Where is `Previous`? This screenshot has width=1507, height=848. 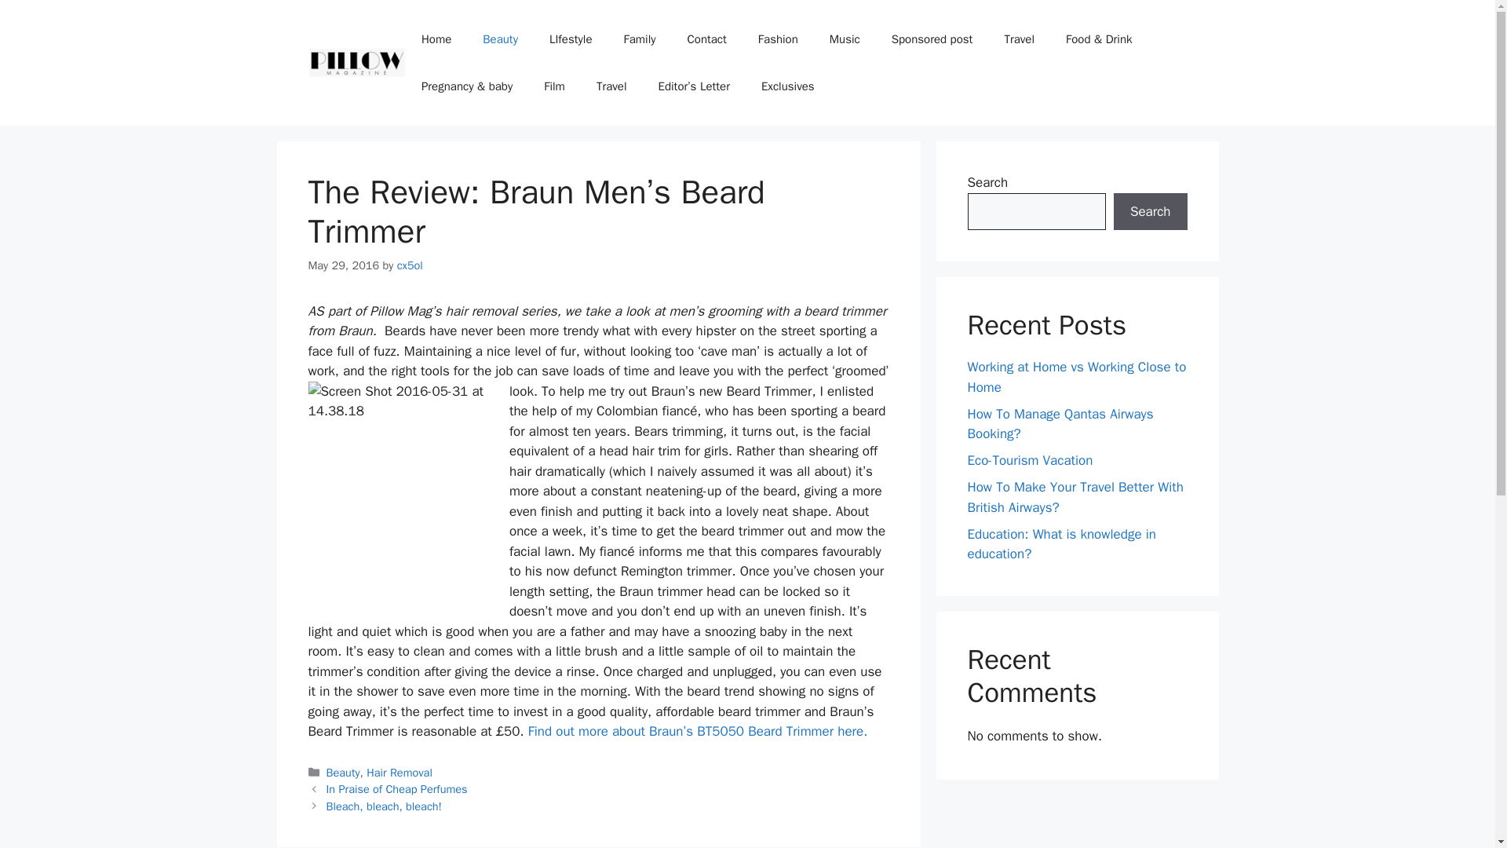 Previous is located at coordinates (397, 788).